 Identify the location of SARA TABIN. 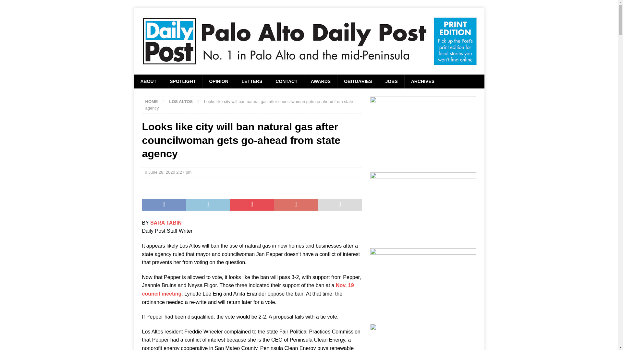
(166, 223).